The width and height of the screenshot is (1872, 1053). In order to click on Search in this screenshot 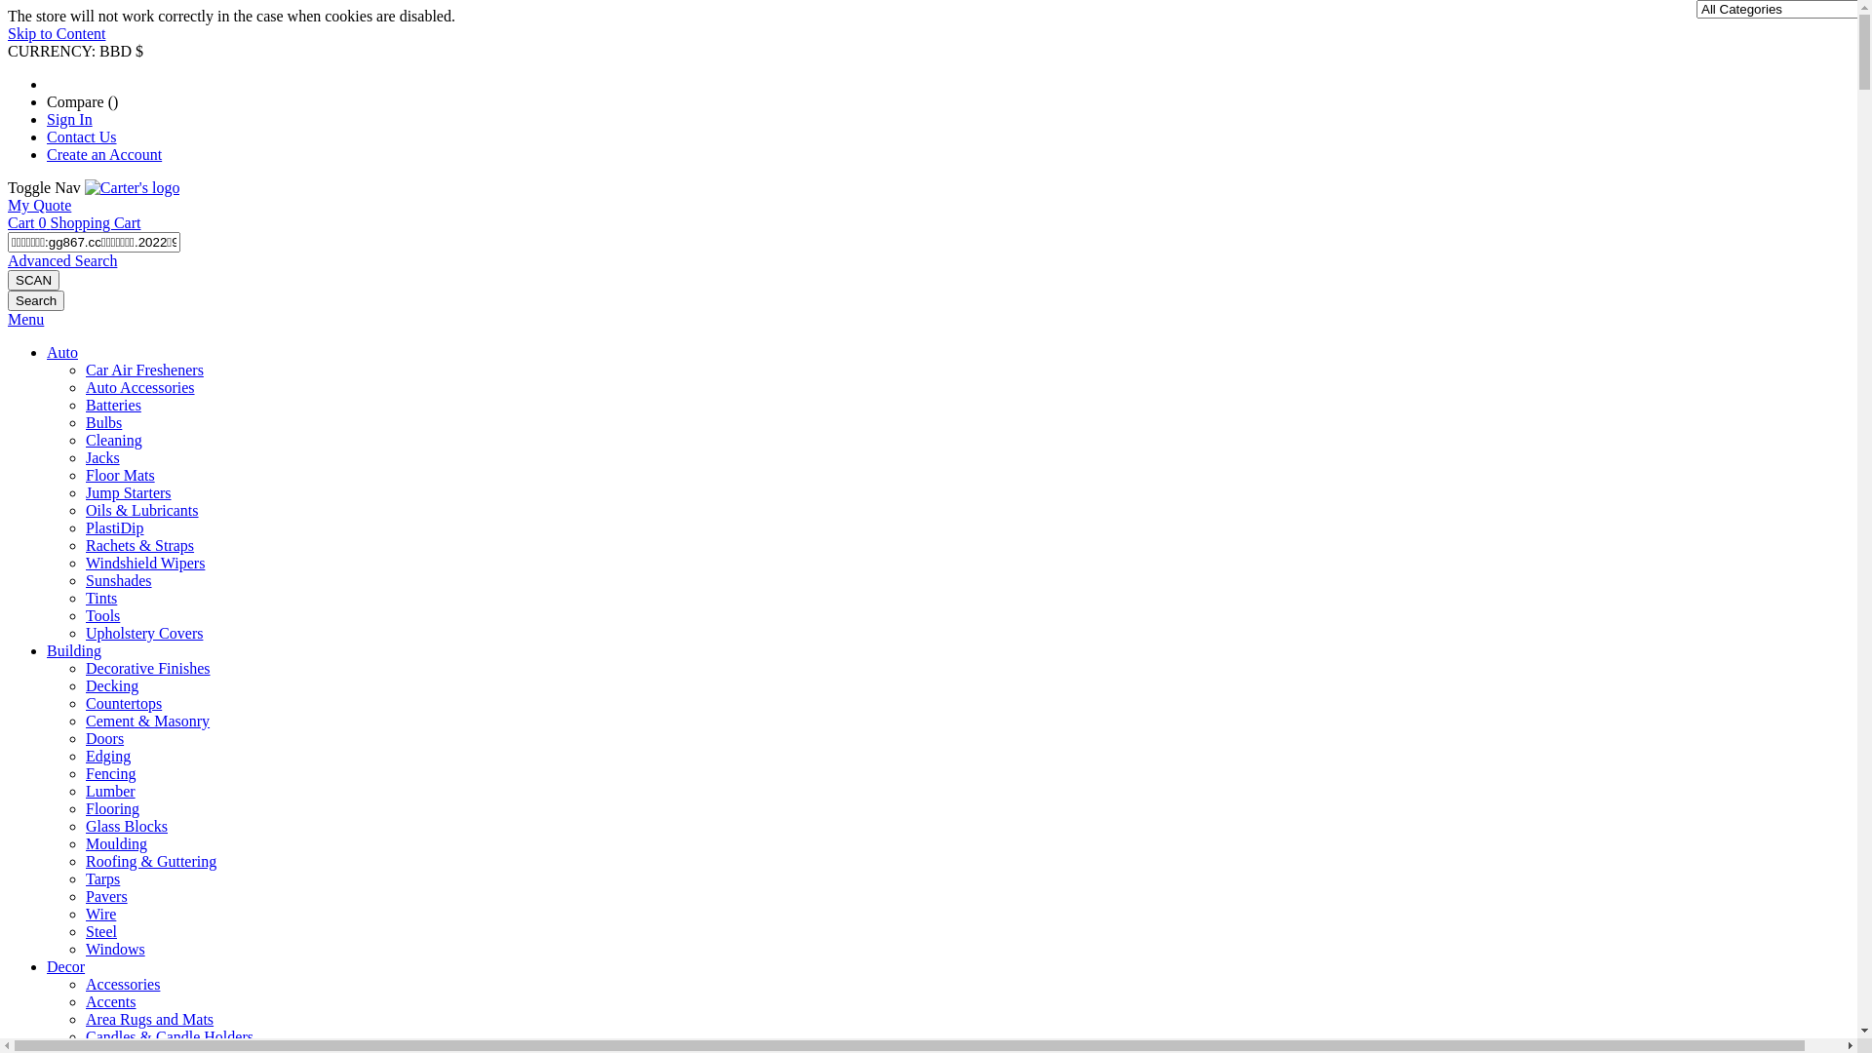, I will do `click(36, 300)`.